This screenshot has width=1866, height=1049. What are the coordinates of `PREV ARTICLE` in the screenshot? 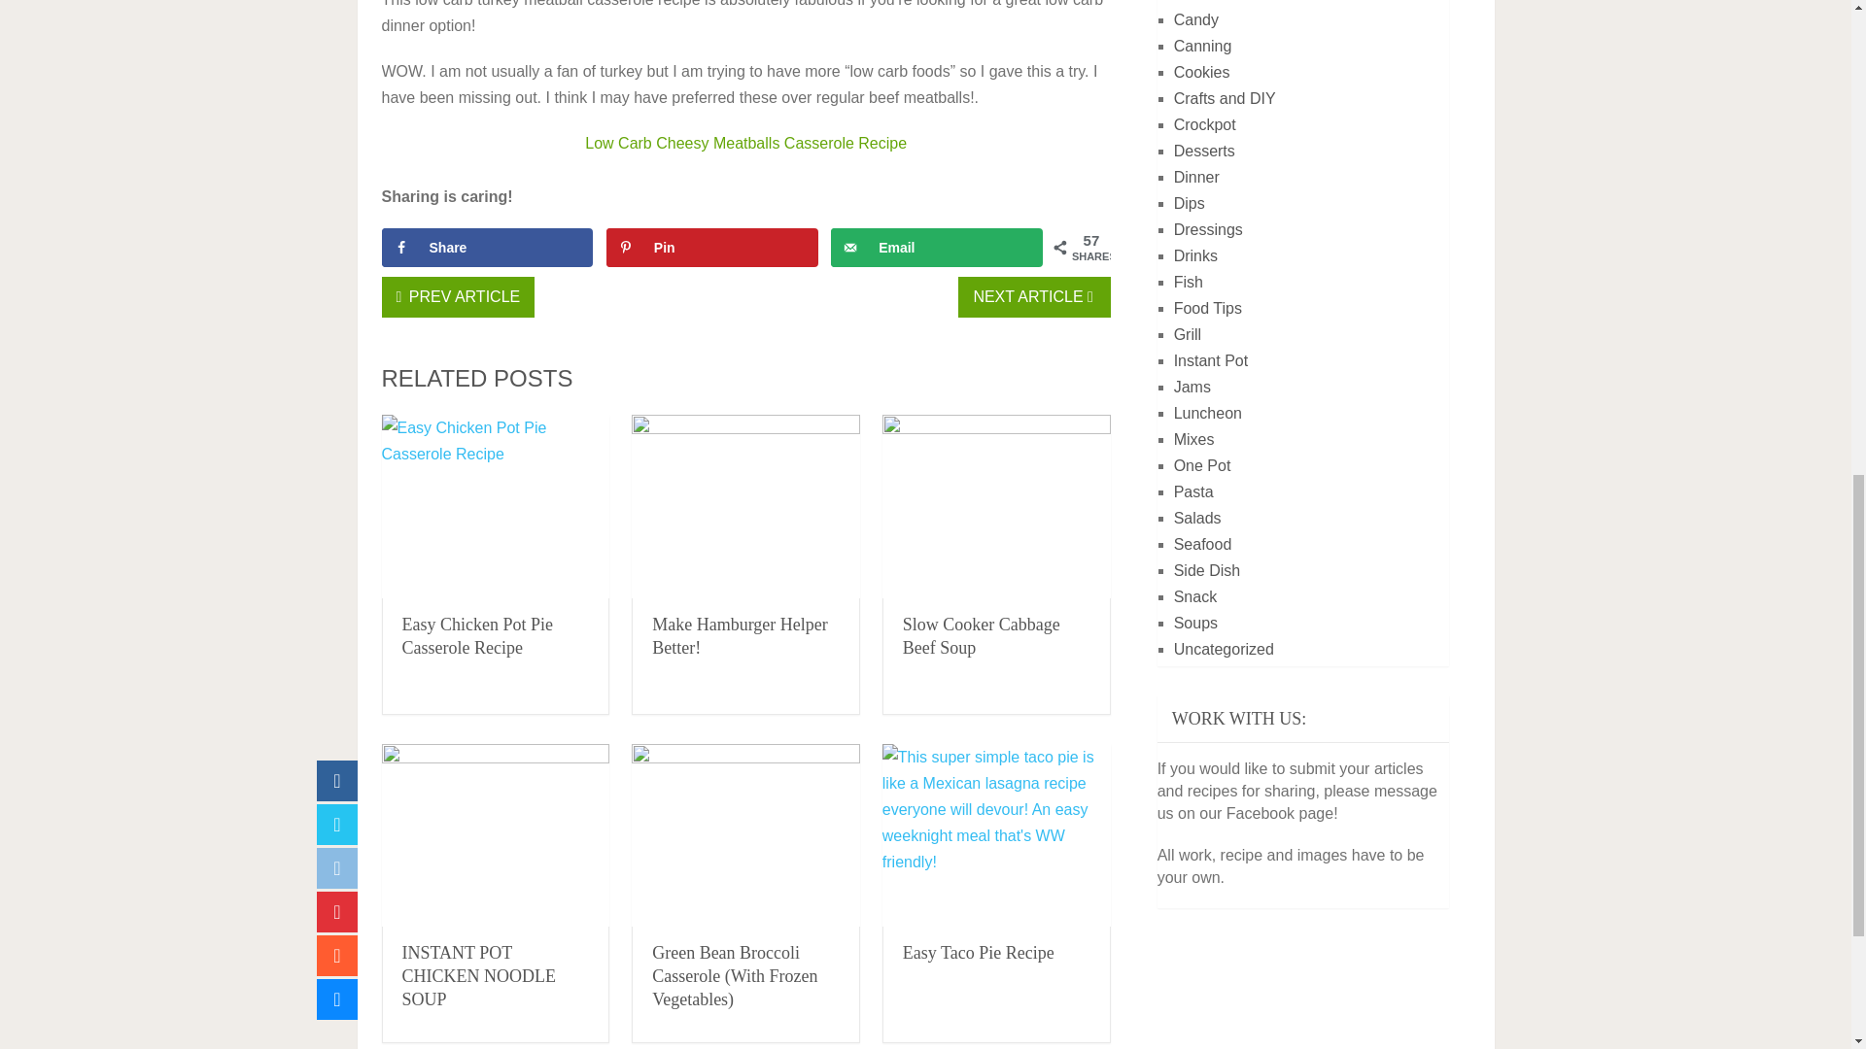 It's located at (457, 297).